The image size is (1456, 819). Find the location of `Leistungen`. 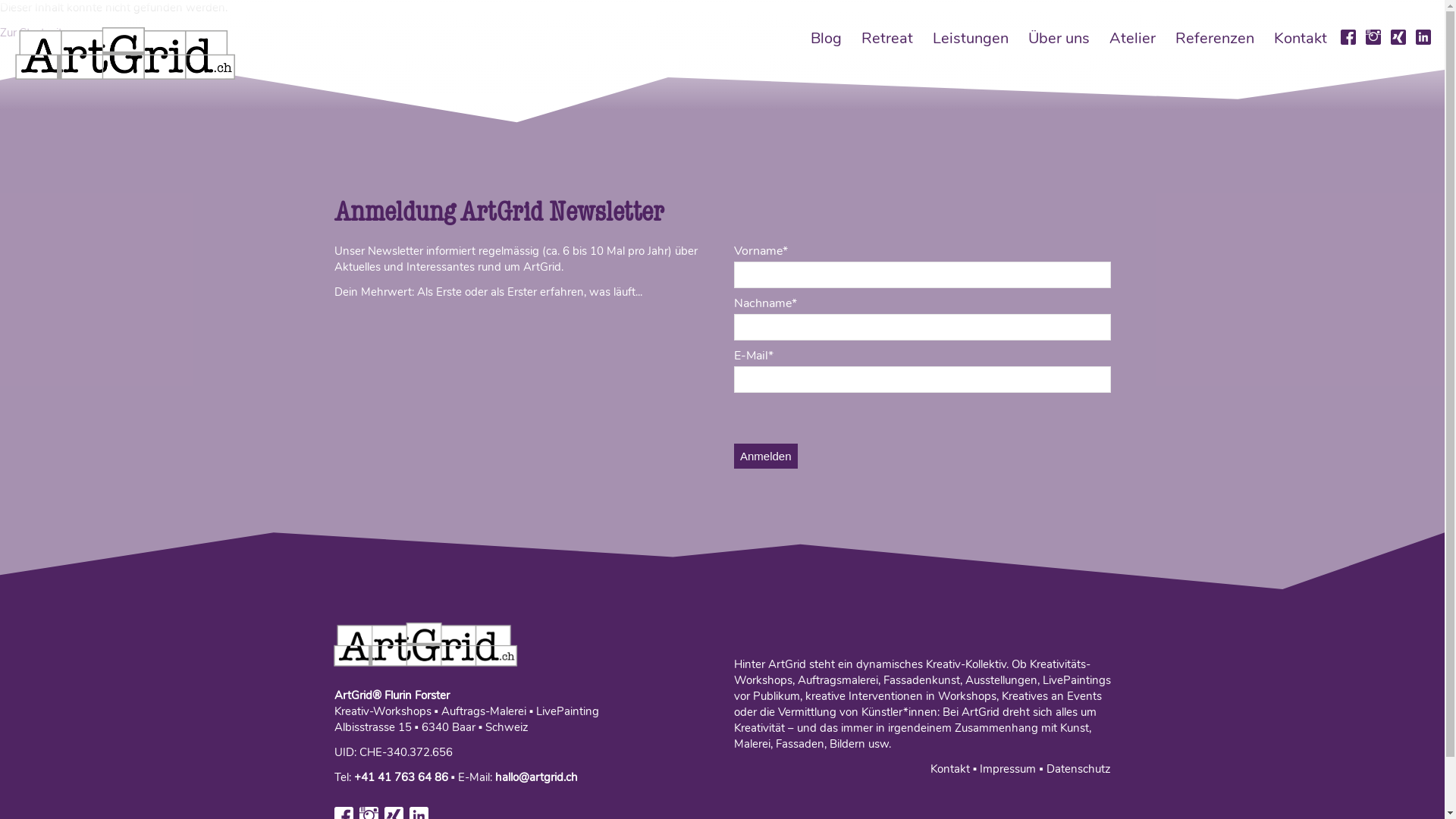

Leistungen is located at coordinates (971, 38).